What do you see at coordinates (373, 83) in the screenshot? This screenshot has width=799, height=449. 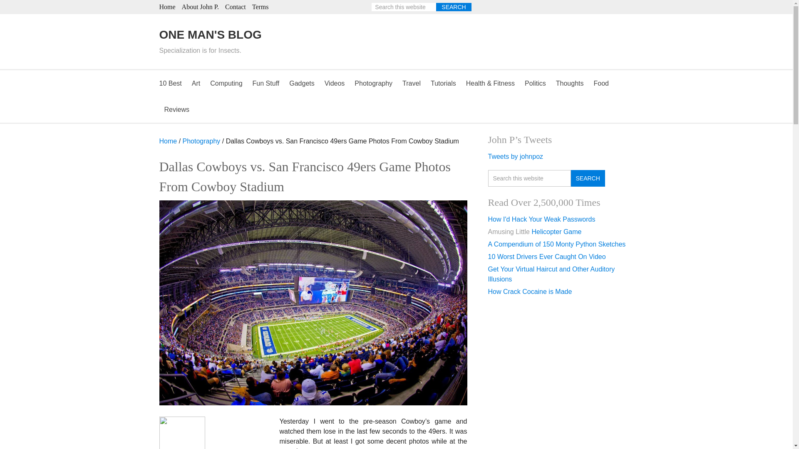 I see `Photography` at bounding box center [373, 83].